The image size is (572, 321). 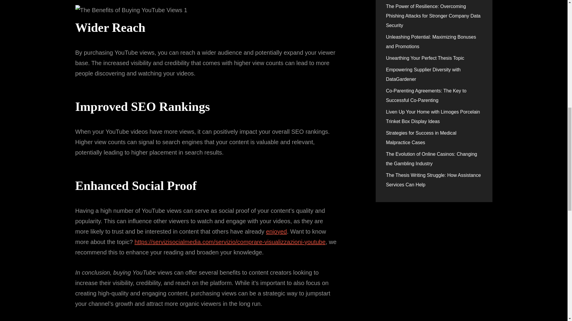 What do you see at coordinates (425, 58) in the screenshot?
I see `Unearthing Your Perfect Thesis Topic` at bounding box center [425, 58].